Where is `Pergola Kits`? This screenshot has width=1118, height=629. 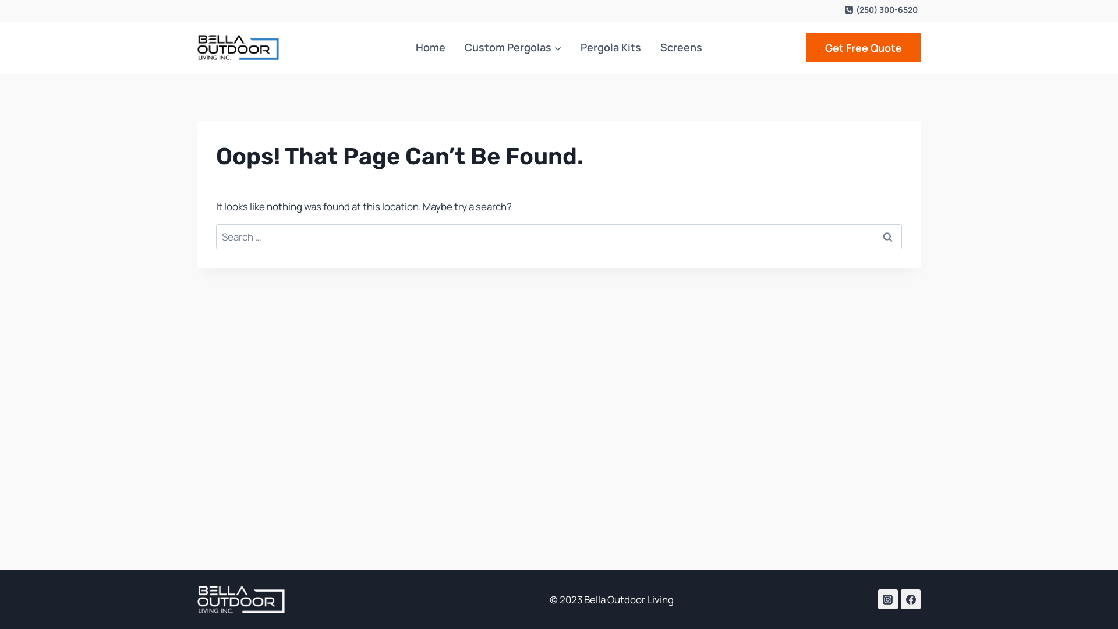
Pergola Kits is located at coordinates (611, 48).